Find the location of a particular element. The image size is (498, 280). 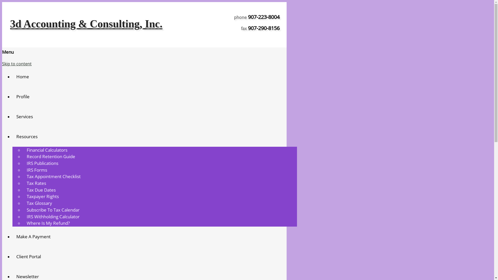

Tax Due Dates is located at coordinates (41, 190).